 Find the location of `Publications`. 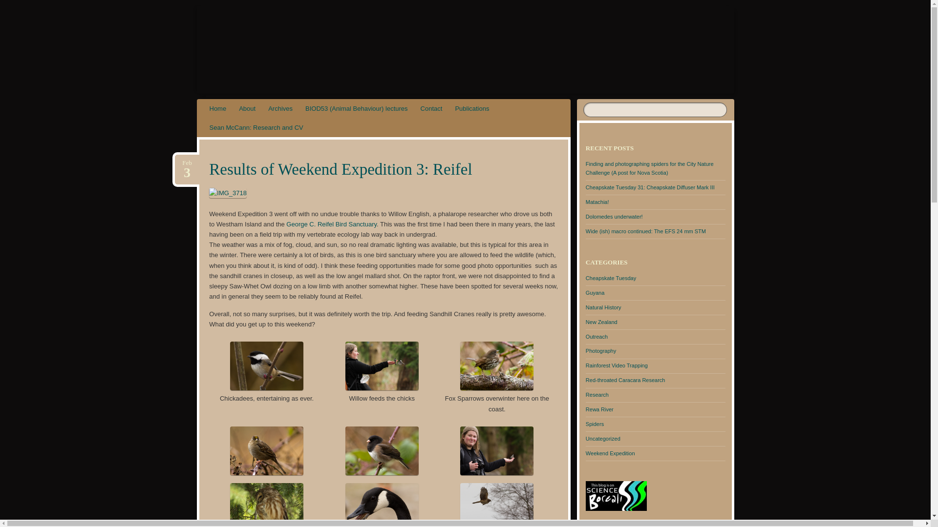

Publications is located at coordinates (471, 108).